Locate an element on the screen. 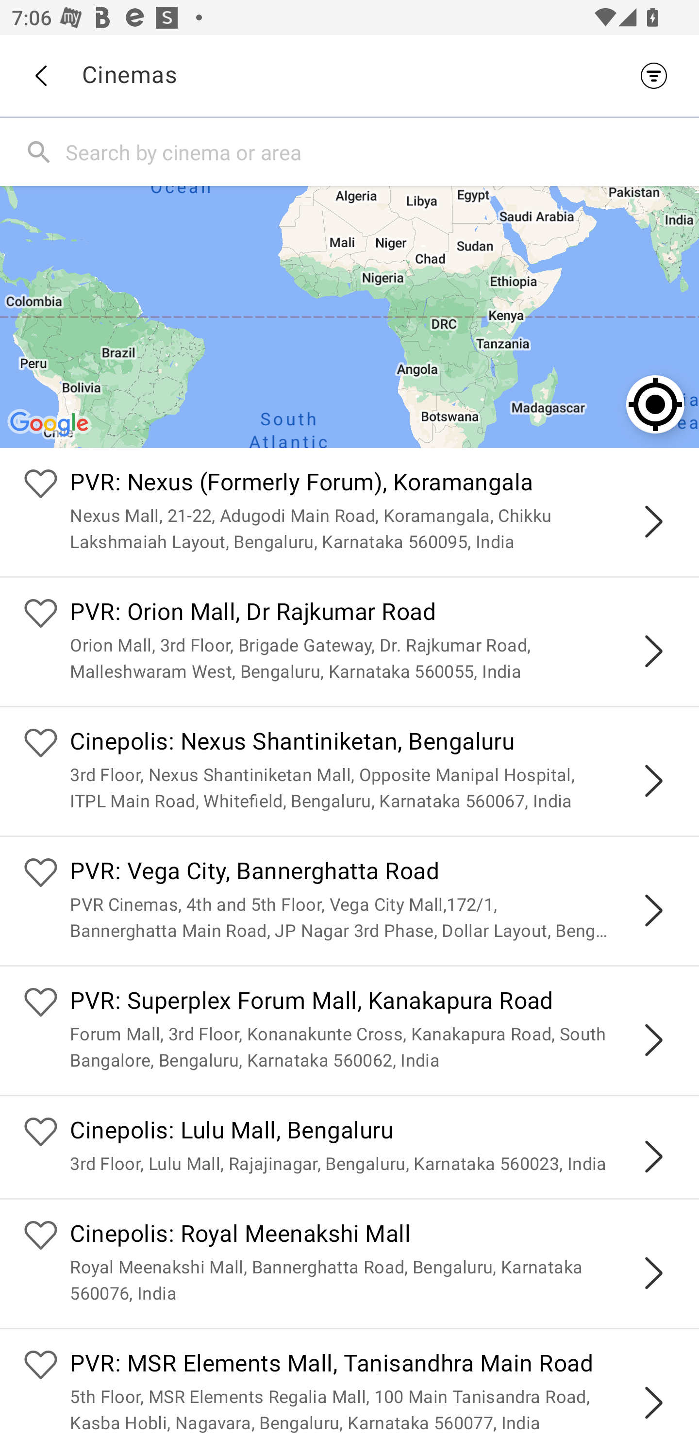  PVR: Nexus (Formerly Forum), Koramangala is located at coordinates (373, 485).